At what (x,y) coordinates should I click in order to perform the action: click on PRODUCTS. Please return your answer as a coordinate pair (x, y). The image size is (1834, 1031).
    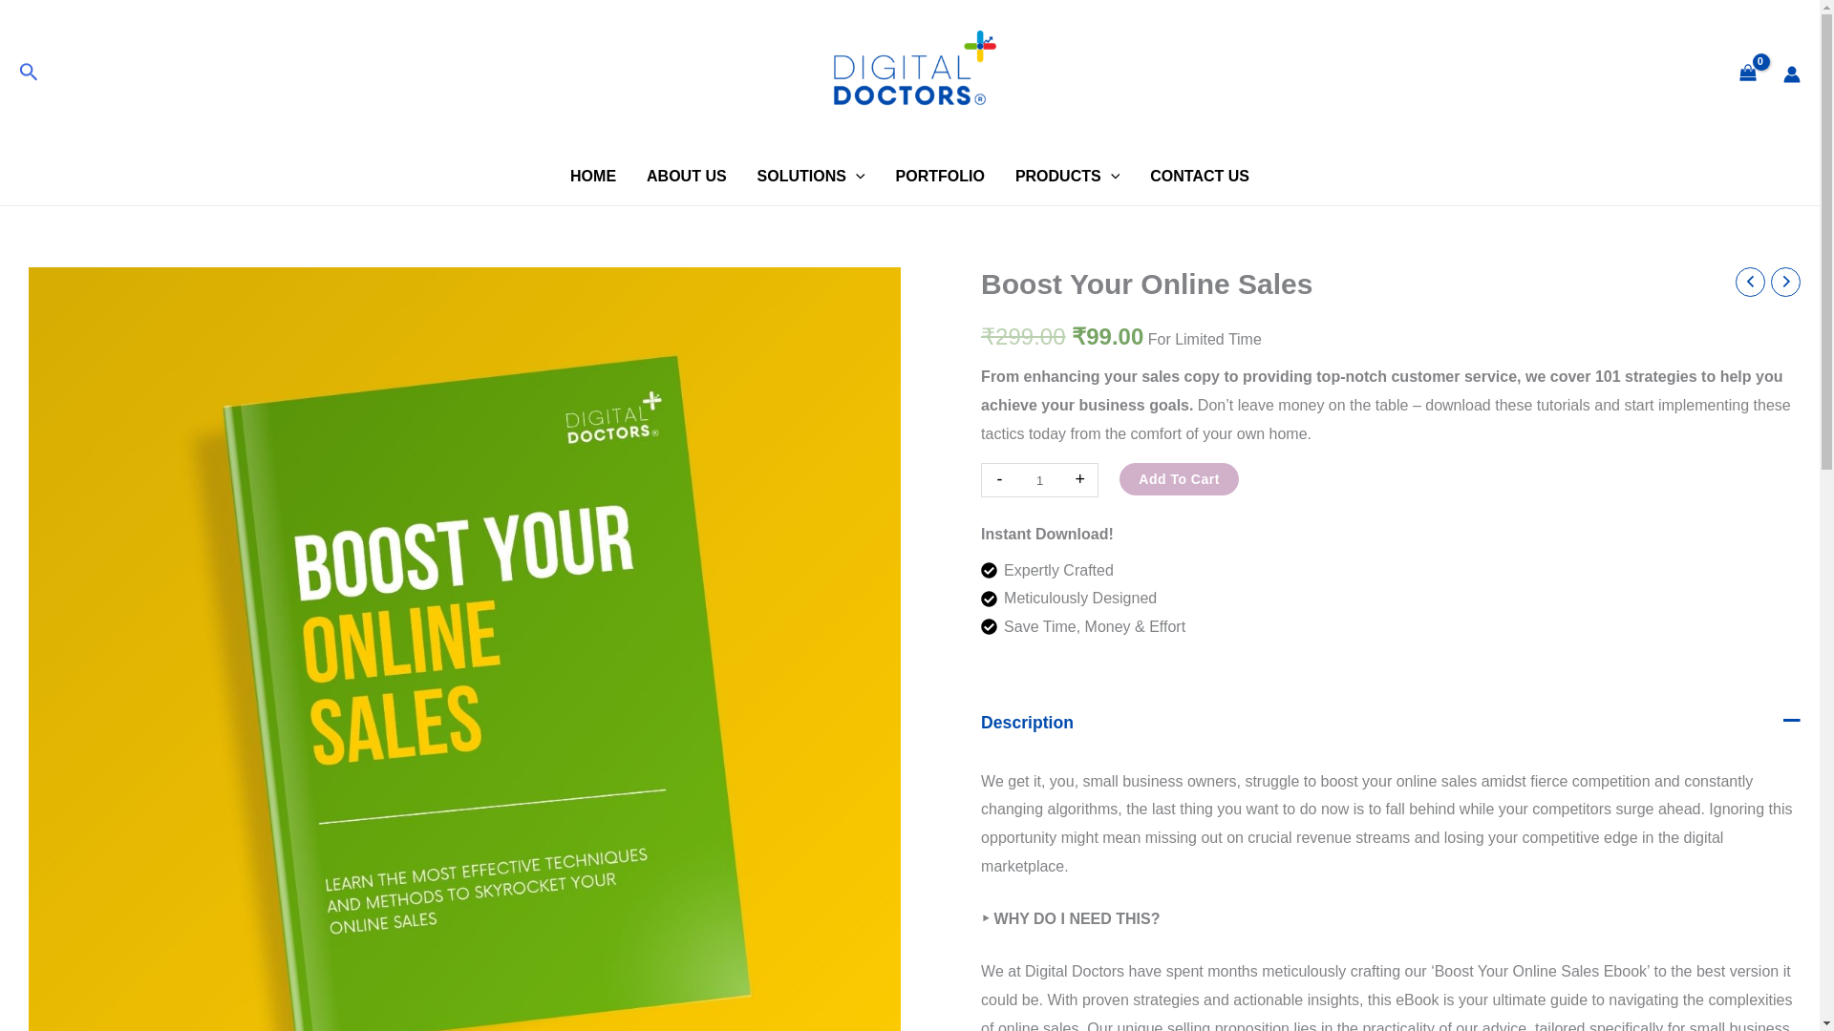
    Looking at the image, I should click on (1067, 176).